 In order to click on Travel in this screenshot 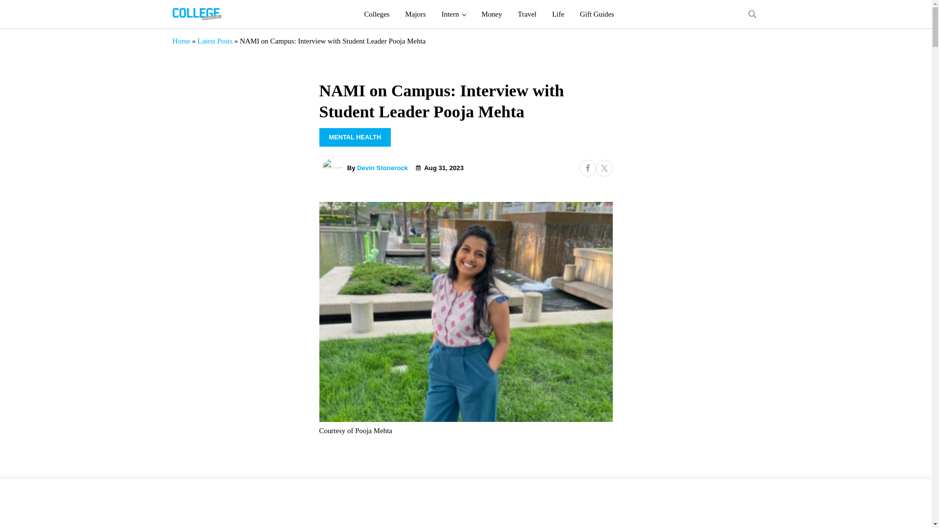, I will do `click(527, 14)`.